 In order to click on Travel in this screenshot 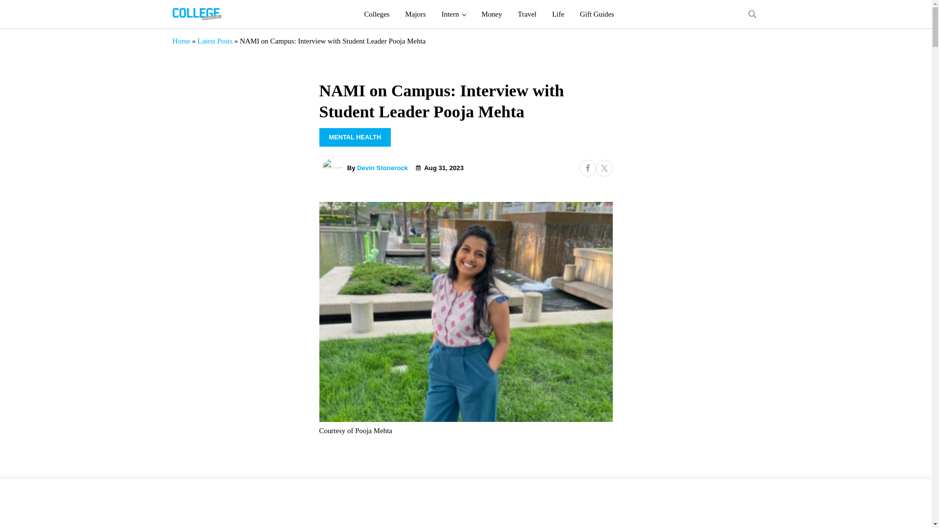, I will do `click(527, 14)`.